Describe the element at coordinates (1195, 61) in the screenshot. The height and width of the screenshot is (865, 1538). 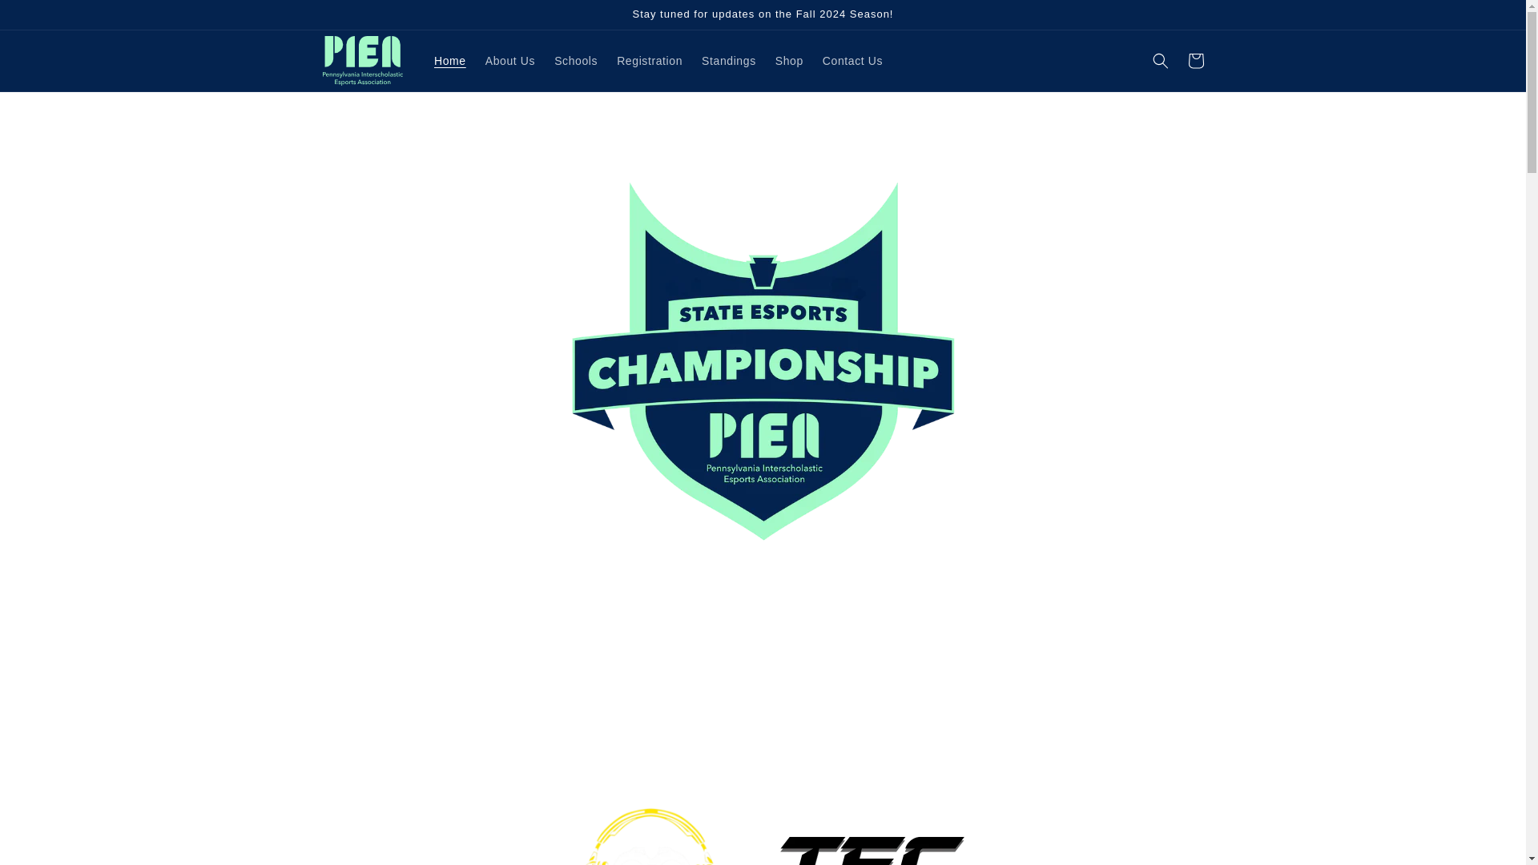
I see `Cart` at that location.